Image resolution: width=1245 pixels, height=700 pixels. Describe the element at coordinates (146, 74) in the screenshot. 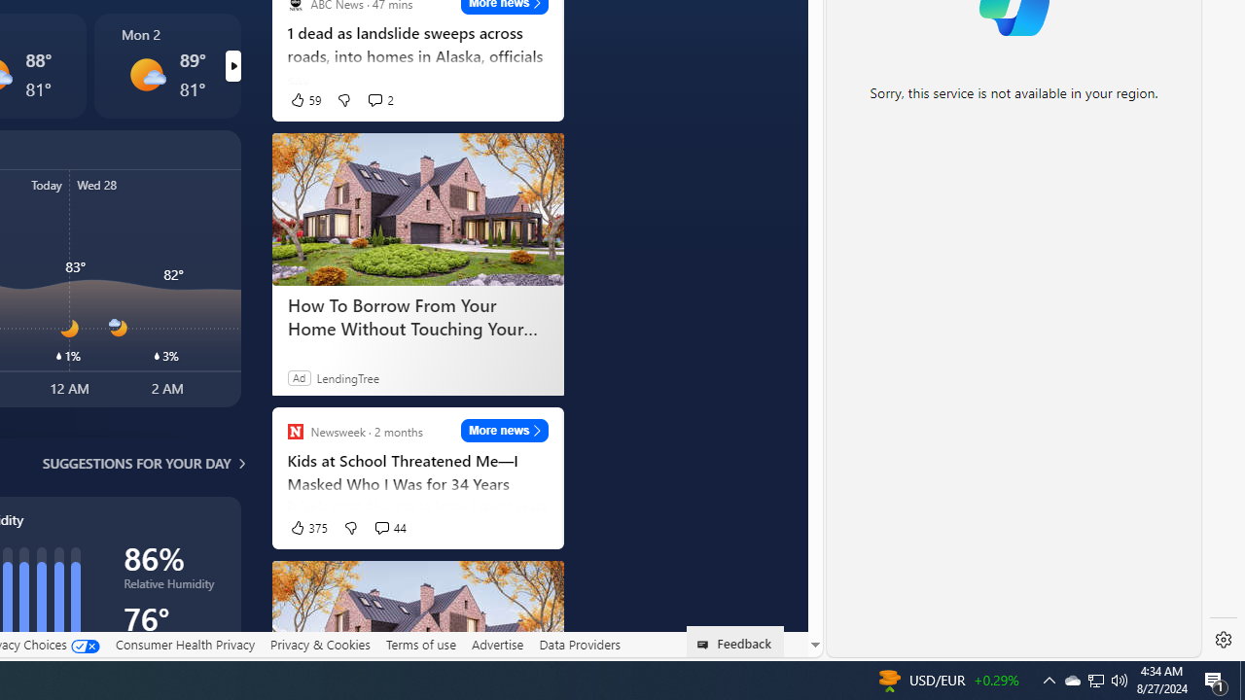

I see `Mostly sunny` at that location.